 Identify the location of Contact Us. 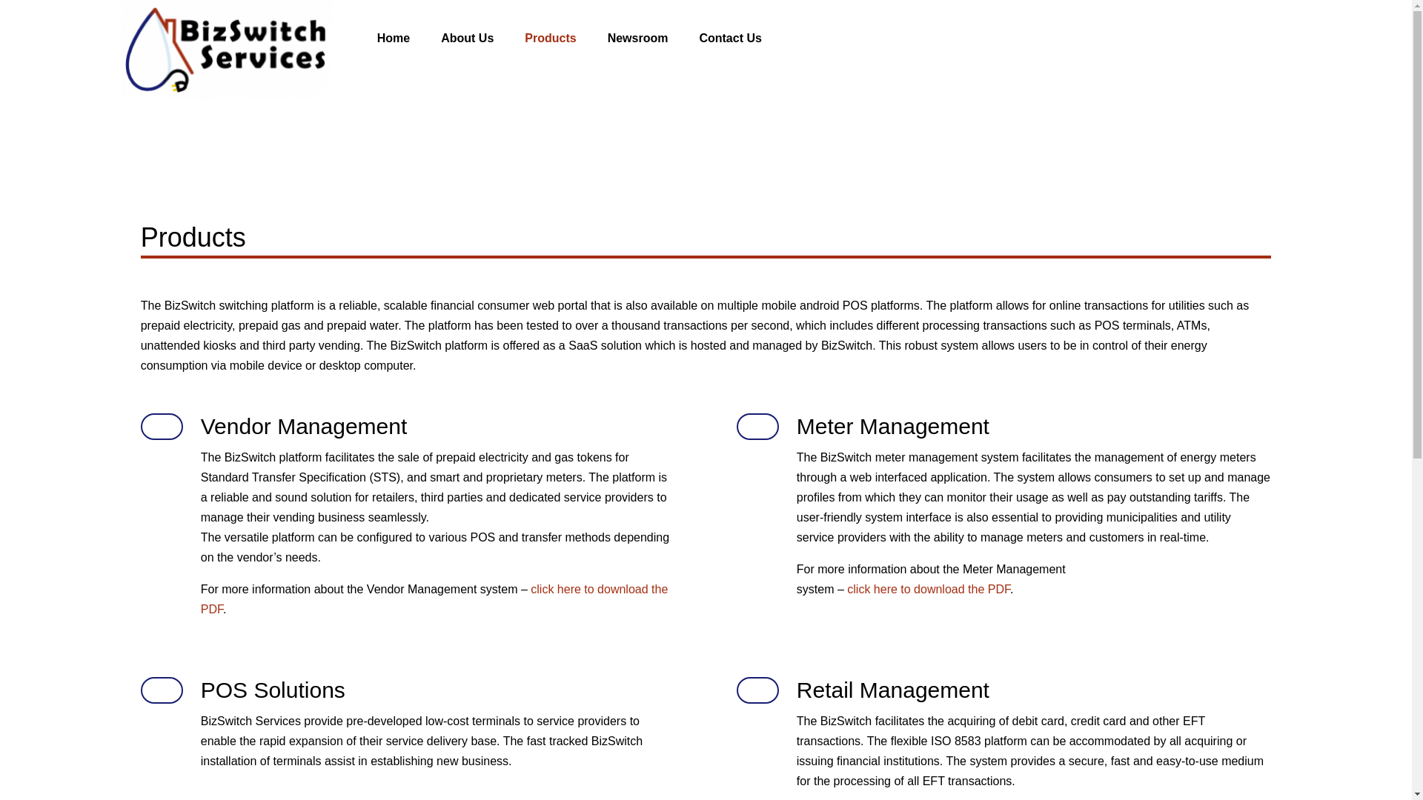
(746, 39).